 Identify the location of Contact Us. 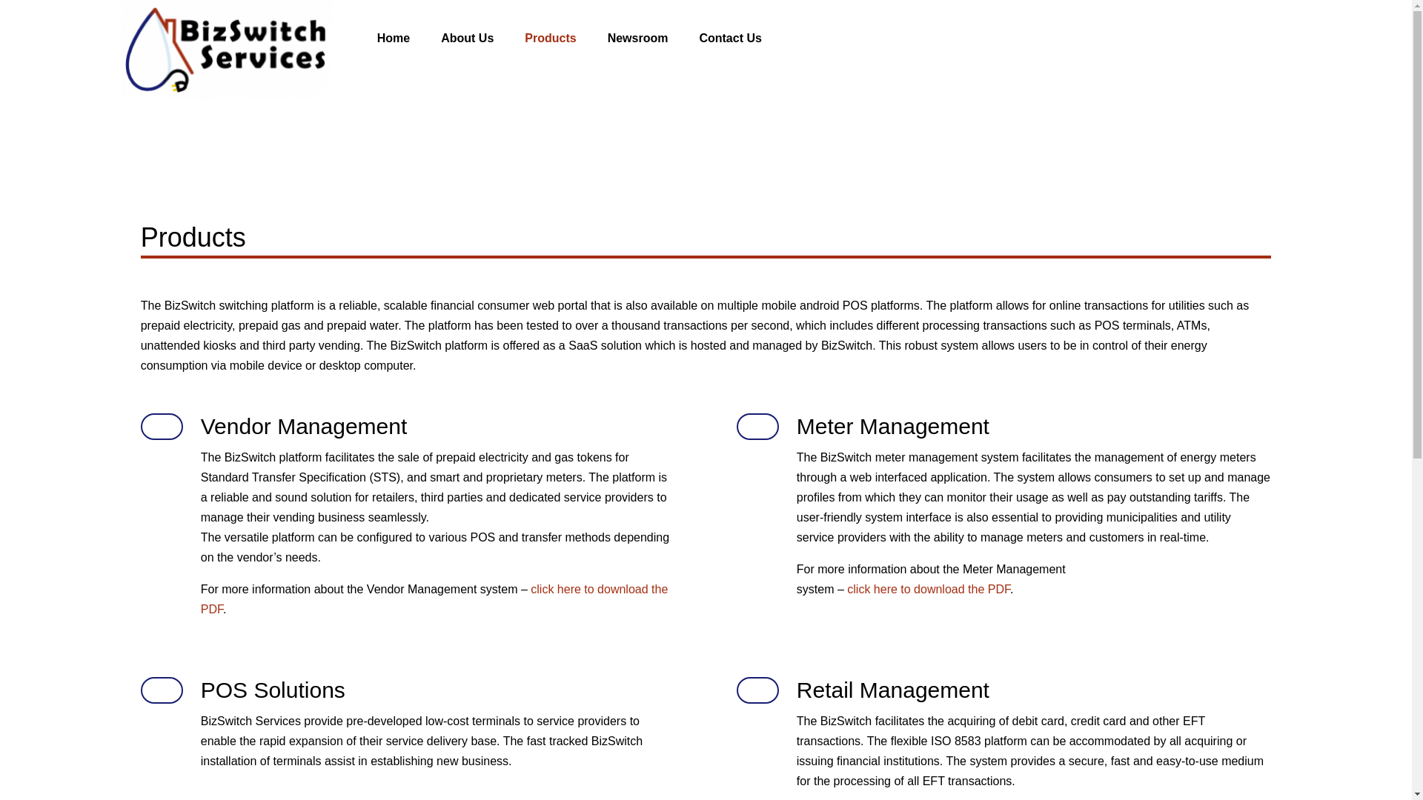
(746, 39).